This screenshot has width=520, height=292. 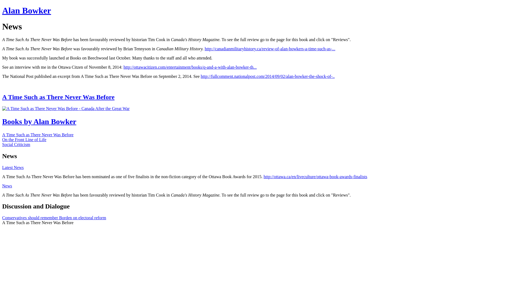 What do you see at coordinates (16, 144) in the screenshot?
I see `Social Criticism` at bounding box center [16, 144].